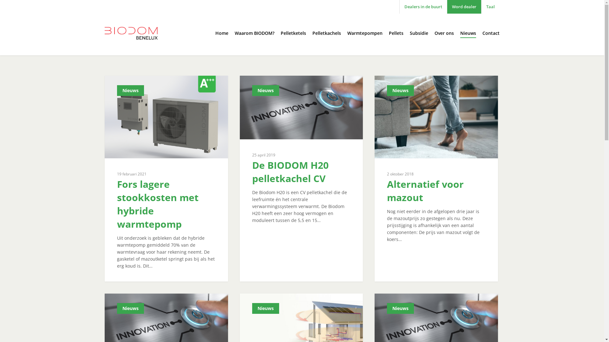 The height and width of the screenshot is (342, 609). Describe the element at coordinates (468, 33) in the screenshot. I see `Nieuws` at that location.